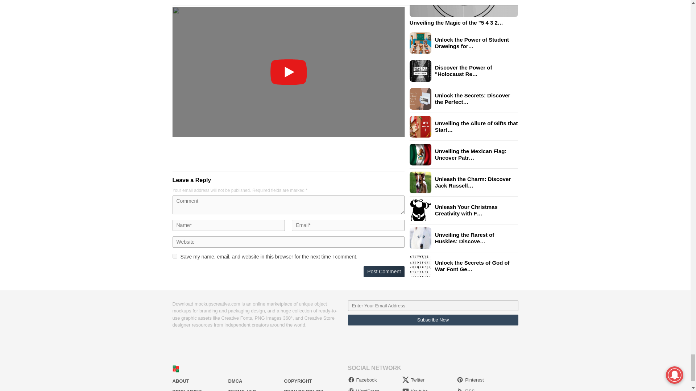  Describe the element at coordinates (175, 256) in the screenshot. I see `yes` at that location.